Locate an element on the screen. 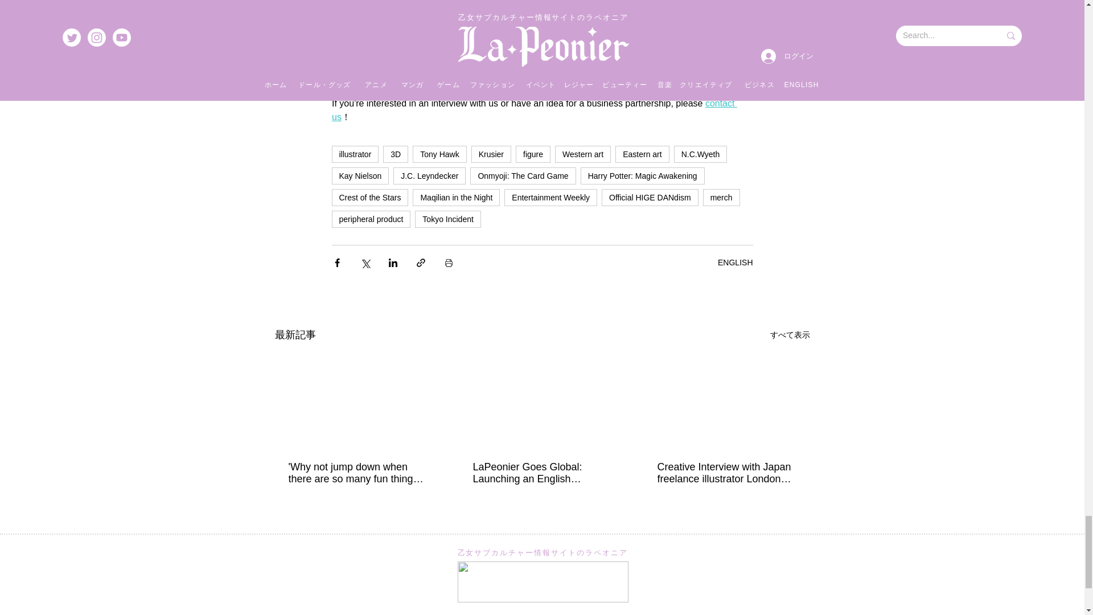 Image resolution: width=1093 pixels, height=615 pixels. Kay Nielson is located at coordinates (360, 175).